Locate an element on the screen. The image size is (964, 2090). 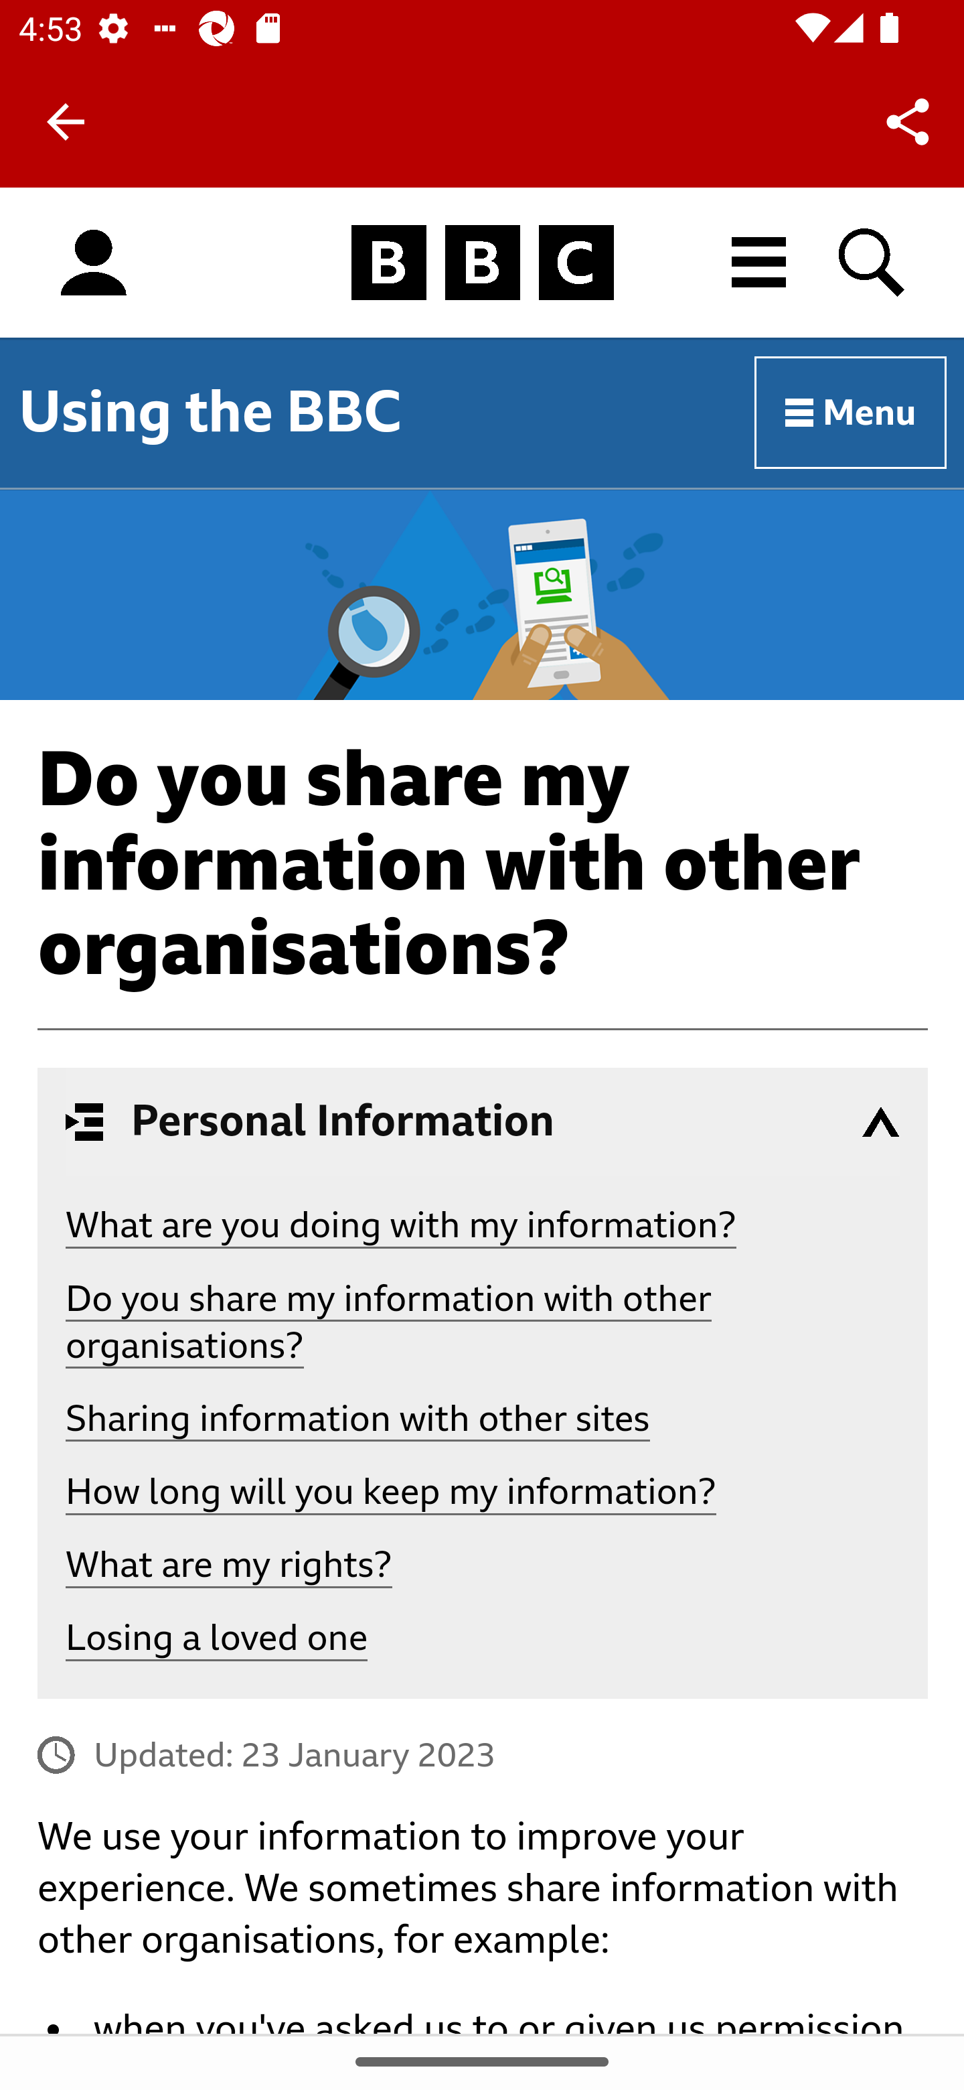
Using the BBC is located at coordinates (210, 411).